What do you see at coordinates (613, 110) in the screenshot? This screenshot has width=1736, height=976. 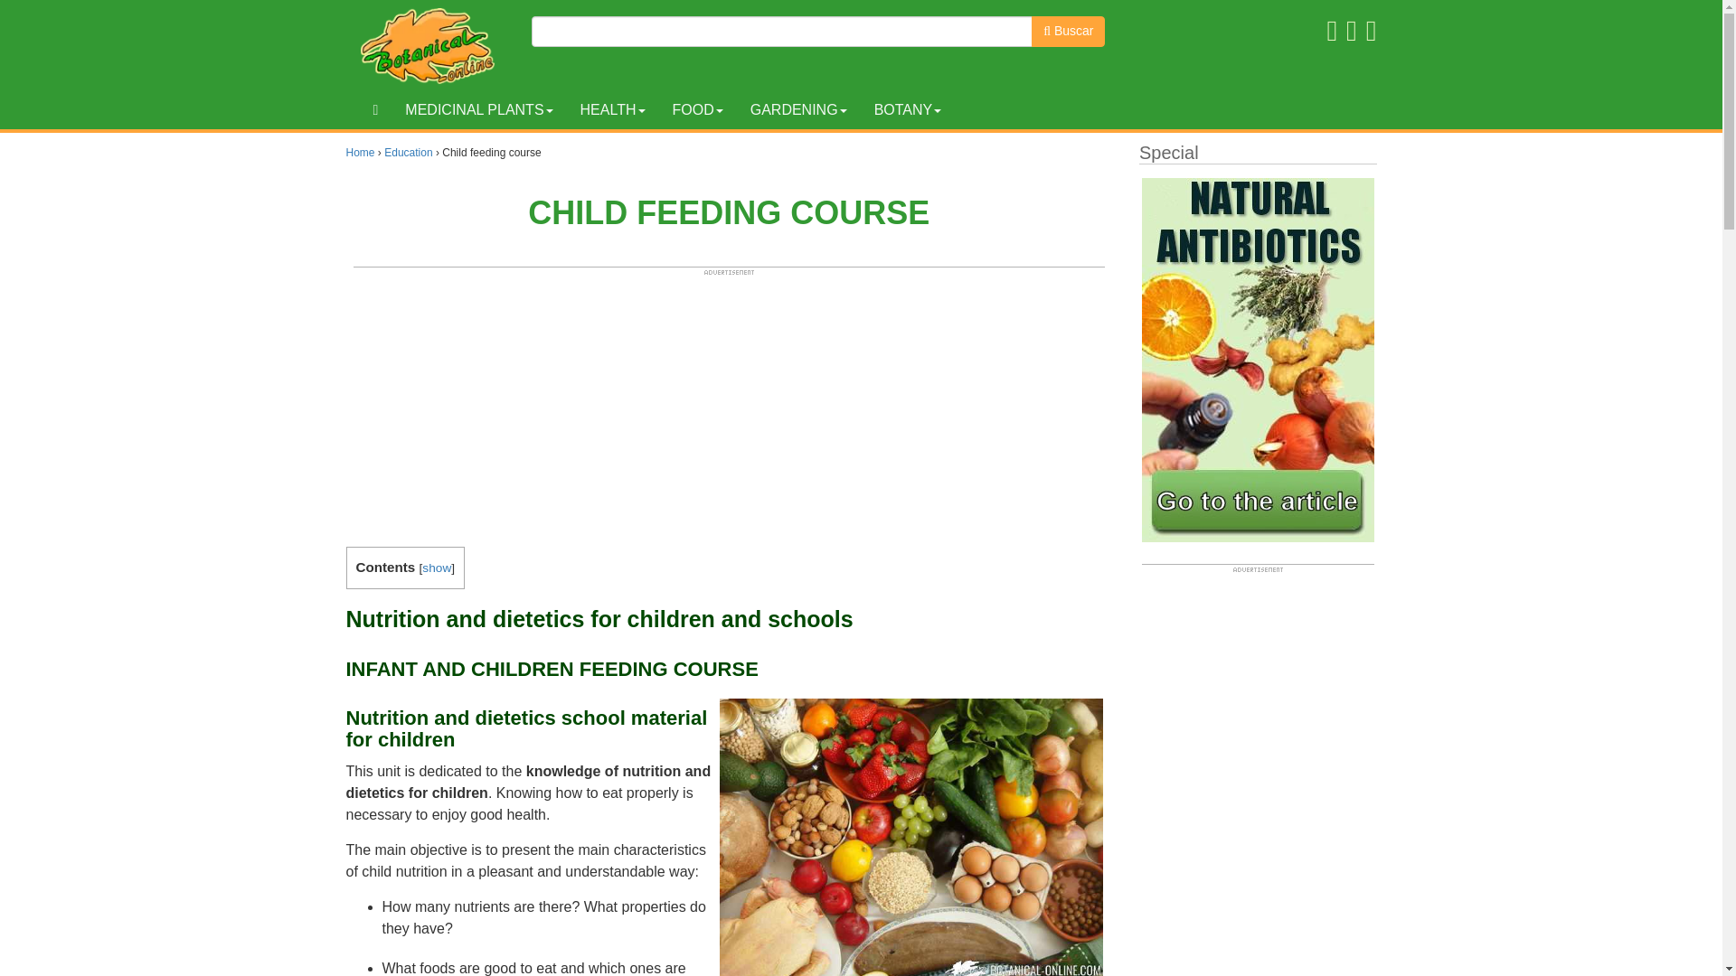 I see `HEALTH` at bounding box center [613, 110].